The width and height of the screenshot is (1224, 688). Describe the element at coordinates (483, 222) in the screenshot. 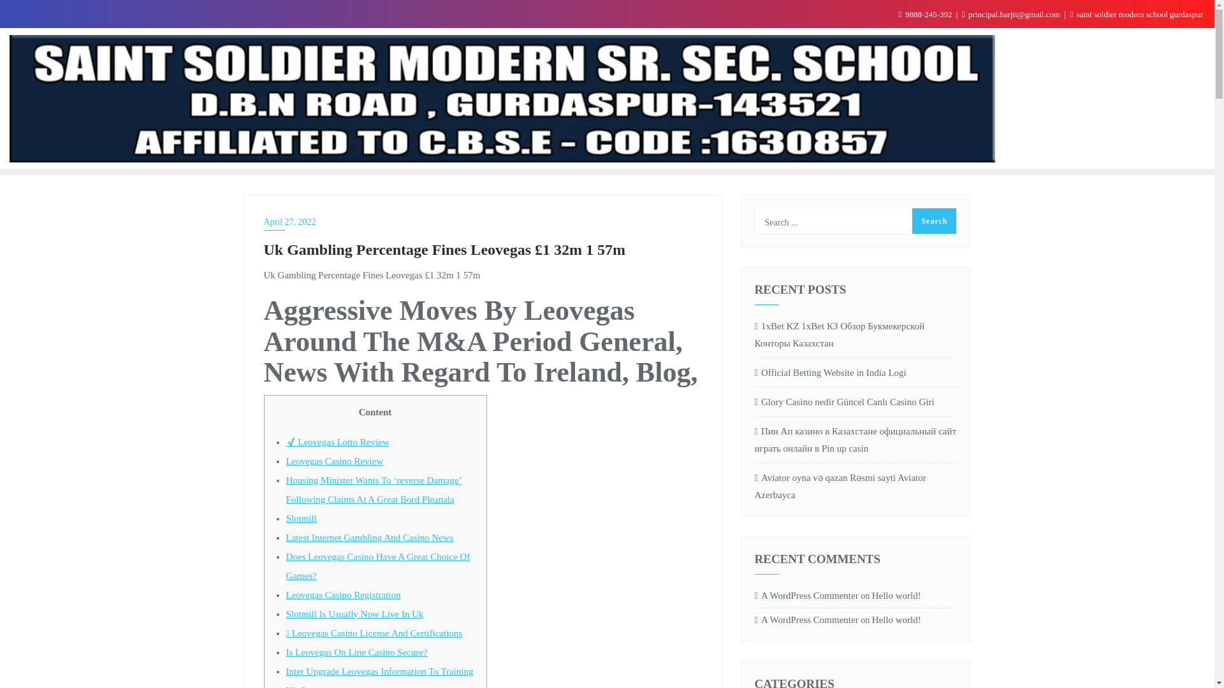

I see `April 27, 2022` at that location.